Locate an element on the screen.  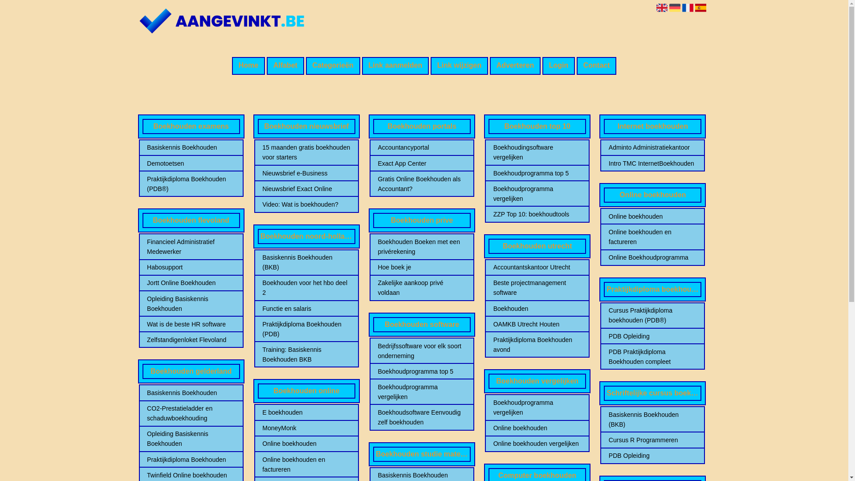
Basiskennis Boekhouden is located at coordinates (191, 393).